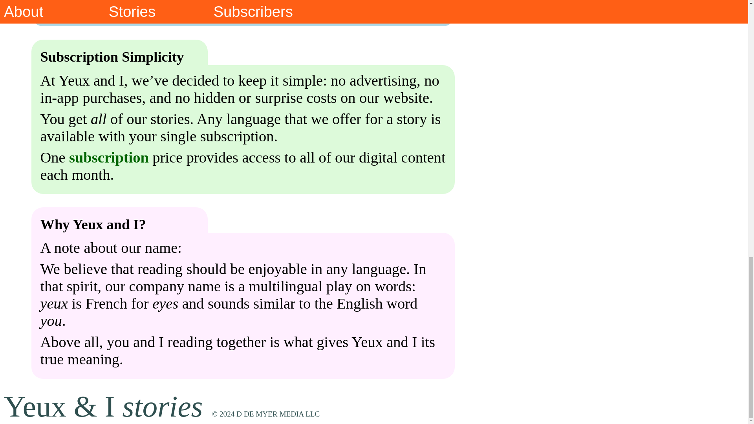  Describe the element at coordinates (90, 7) in the screenshot. I see `here` at that location.